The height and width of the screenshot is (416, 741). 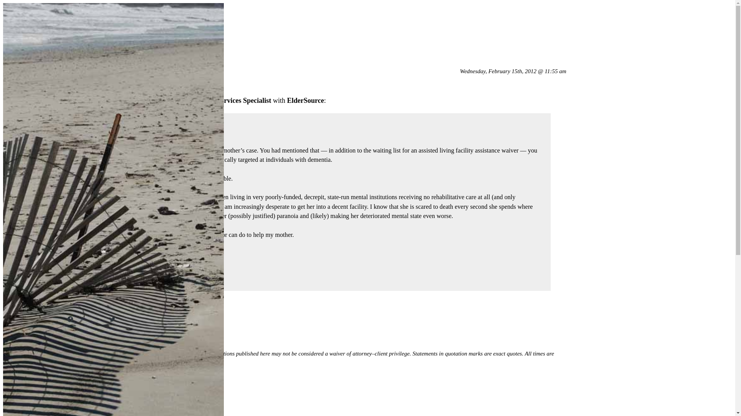 I want to click on A Plea for Help, so click(x=108, y=77).